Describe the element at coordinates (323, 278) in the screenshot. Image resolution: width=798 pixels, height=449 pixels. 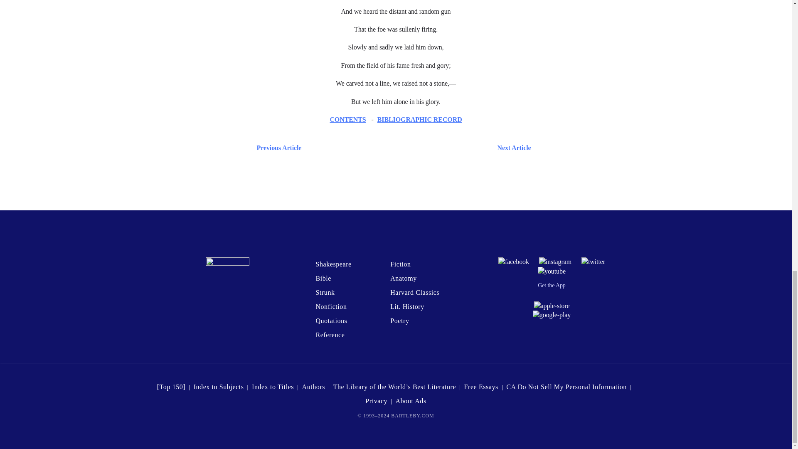
I see `Bible` at that location.